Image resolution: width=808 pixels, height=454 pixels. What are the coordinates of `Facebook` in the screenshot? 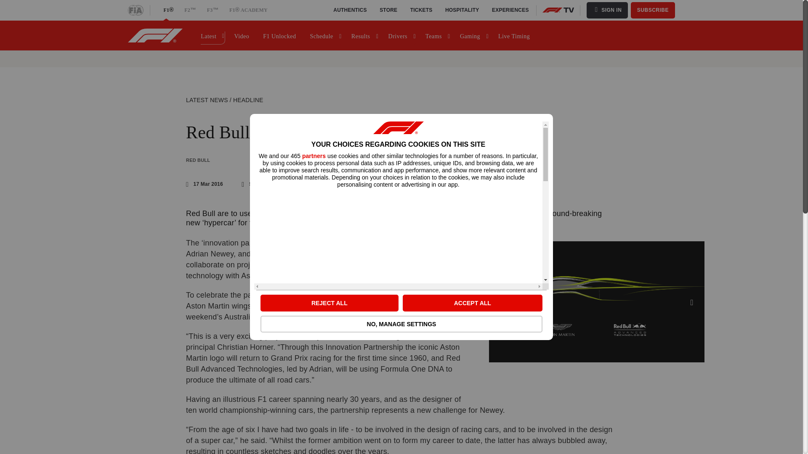 It's located at (225, 184).